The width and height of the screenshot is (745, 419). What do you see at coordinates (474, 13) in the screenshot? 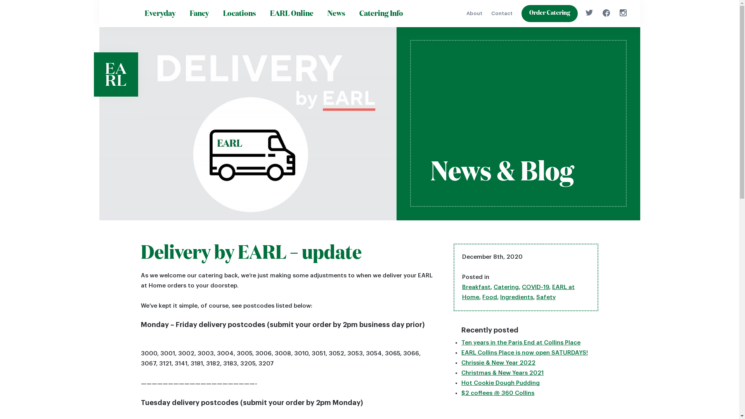
I see `About` at bounding box center [474, 13].